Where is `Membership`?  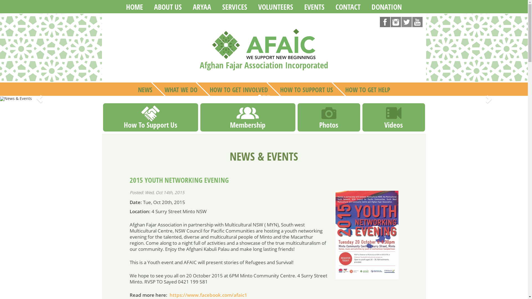 Membership is located at coordinates (248, 125).